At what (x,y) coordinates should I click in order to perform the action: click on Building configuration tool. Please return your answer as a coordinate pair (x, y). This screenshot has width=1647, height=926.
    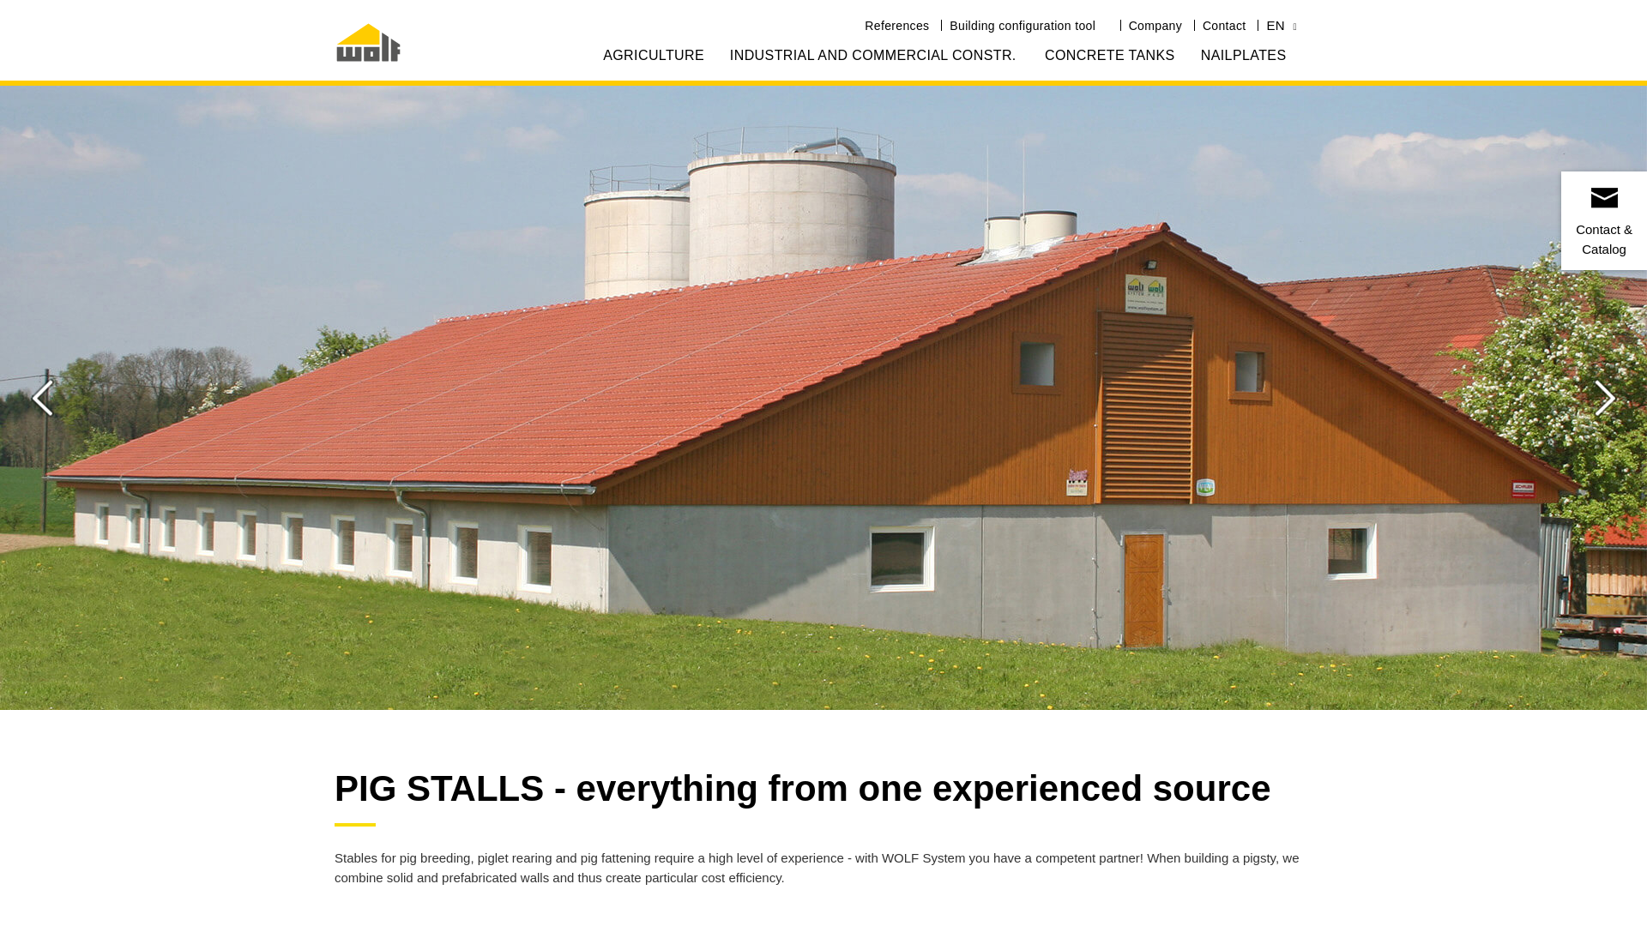
    Looking at the image, I should click on (1029, 20).